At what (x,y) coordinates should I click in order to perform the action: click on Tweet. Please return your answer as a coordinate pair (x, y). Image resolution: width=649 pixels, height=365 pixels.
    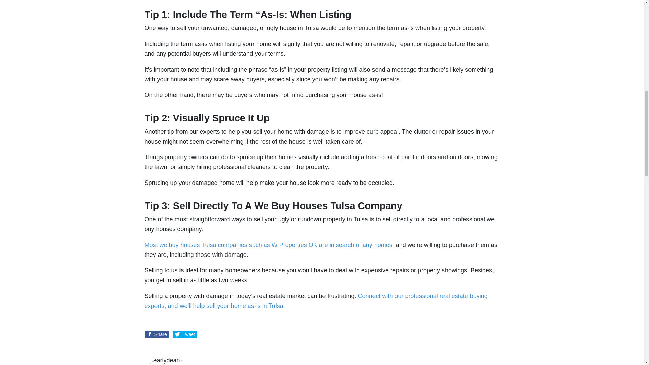
    Looking at the image, I should click on (185, 334).